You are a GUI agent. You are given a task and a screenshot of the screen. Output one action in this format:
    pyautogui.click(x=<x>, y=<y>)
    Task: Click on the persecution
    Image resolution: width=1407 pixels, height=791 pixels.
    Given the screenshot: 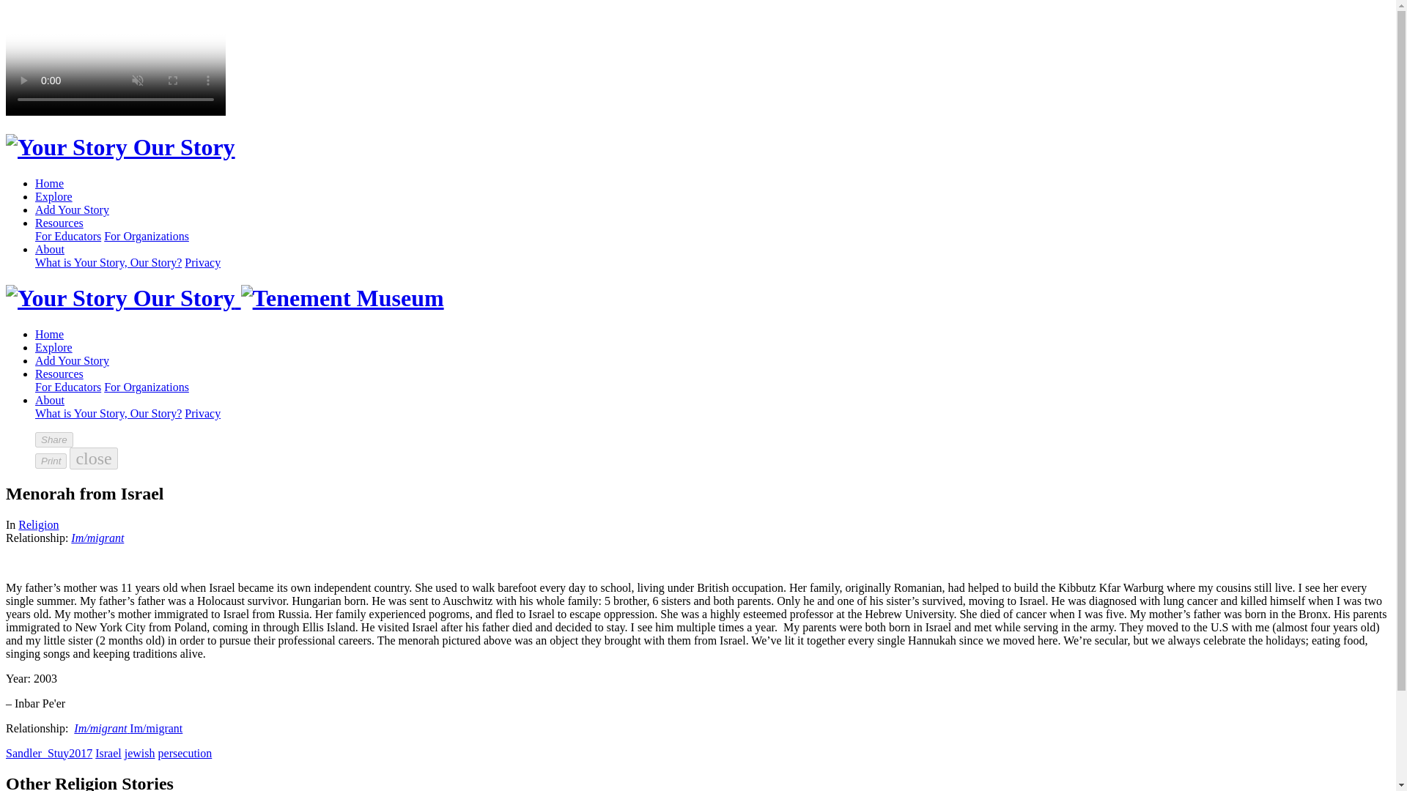 What is the action you would take?
    pyautogui.click(x=185, y=753)
    